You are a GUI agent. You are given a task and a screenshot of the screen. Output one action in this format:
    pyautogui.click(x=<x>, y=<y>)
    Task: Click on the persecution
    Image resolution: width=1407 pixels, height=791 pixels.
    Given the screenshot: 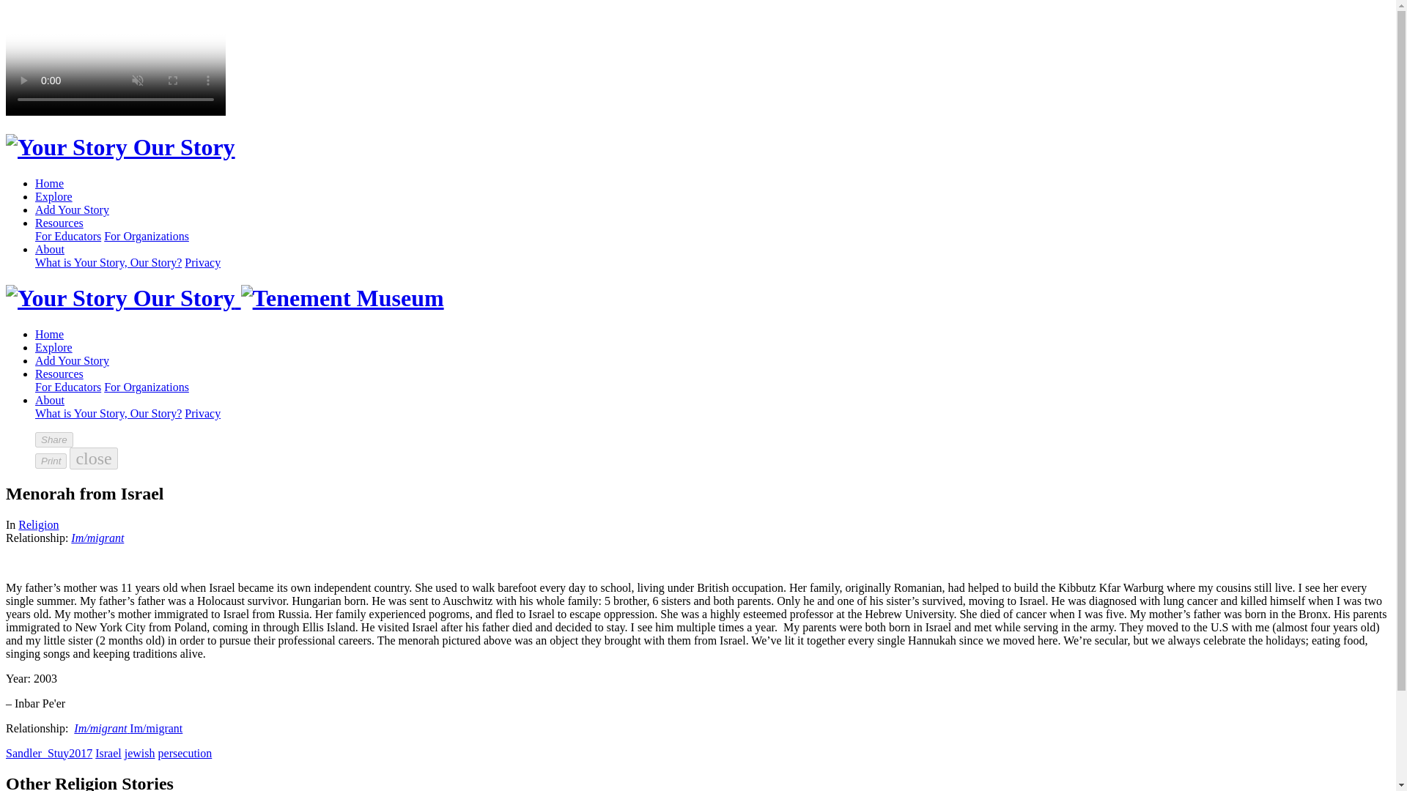 What is the action you would take?
    pyautogui.click(x=185, y=753)
    